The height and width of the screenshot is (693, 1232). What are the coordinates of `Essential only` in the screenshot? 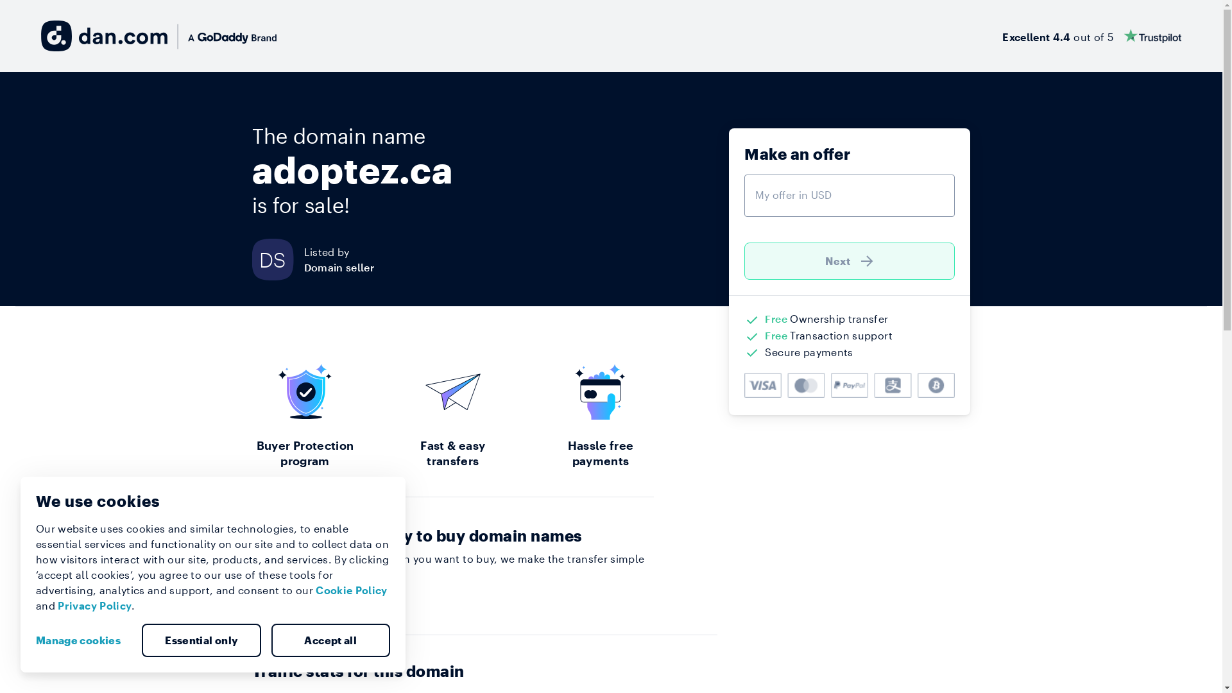 It's located at (201, 640).